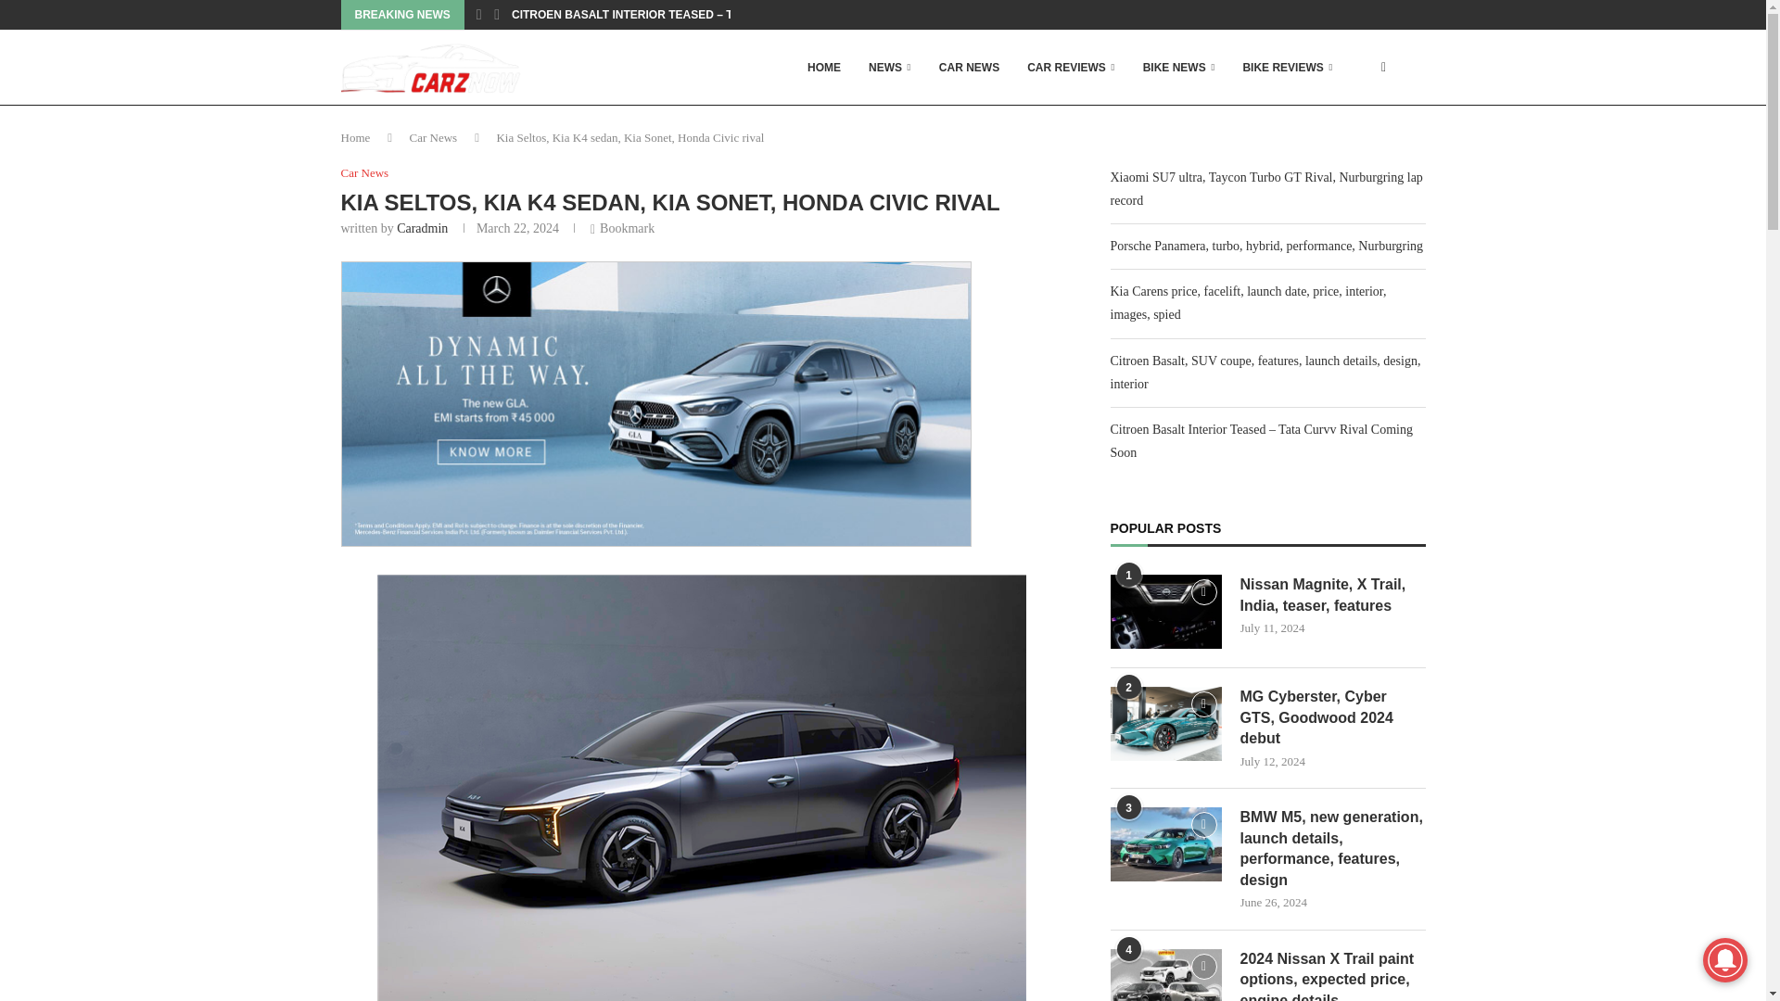 This screenshot has width=1780, height=1001. I want to click on CAR REVIEWS, so click(1070, 68).